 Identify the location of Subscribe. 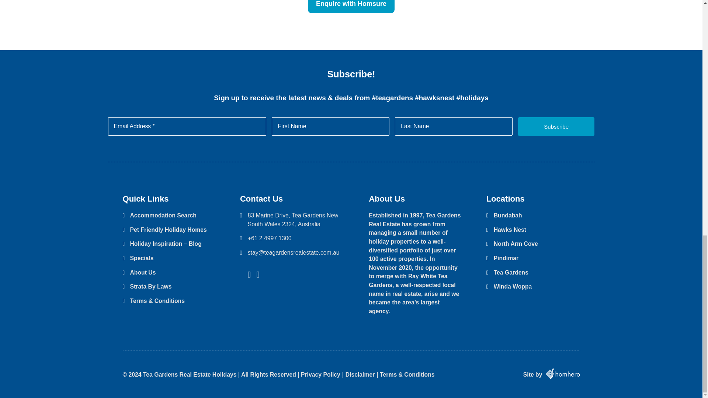
(556, 126).